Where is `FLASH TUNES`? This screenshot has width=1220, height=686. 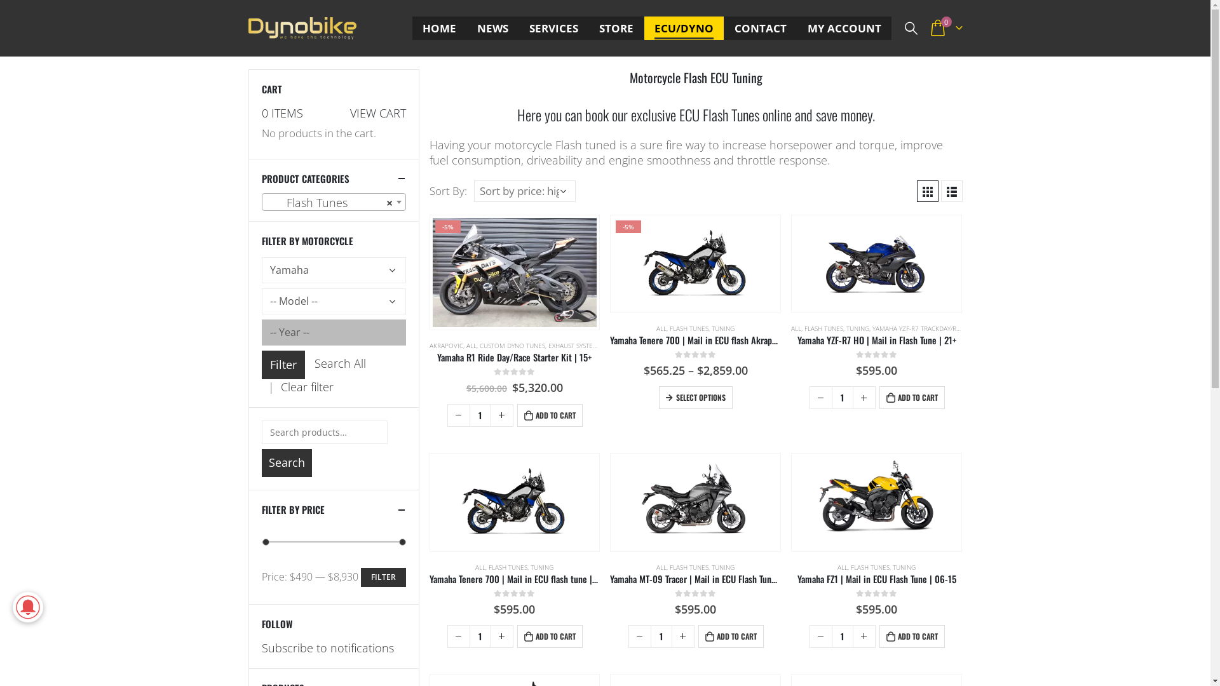 FLASH TUNES is located at coordinates (508, 567).